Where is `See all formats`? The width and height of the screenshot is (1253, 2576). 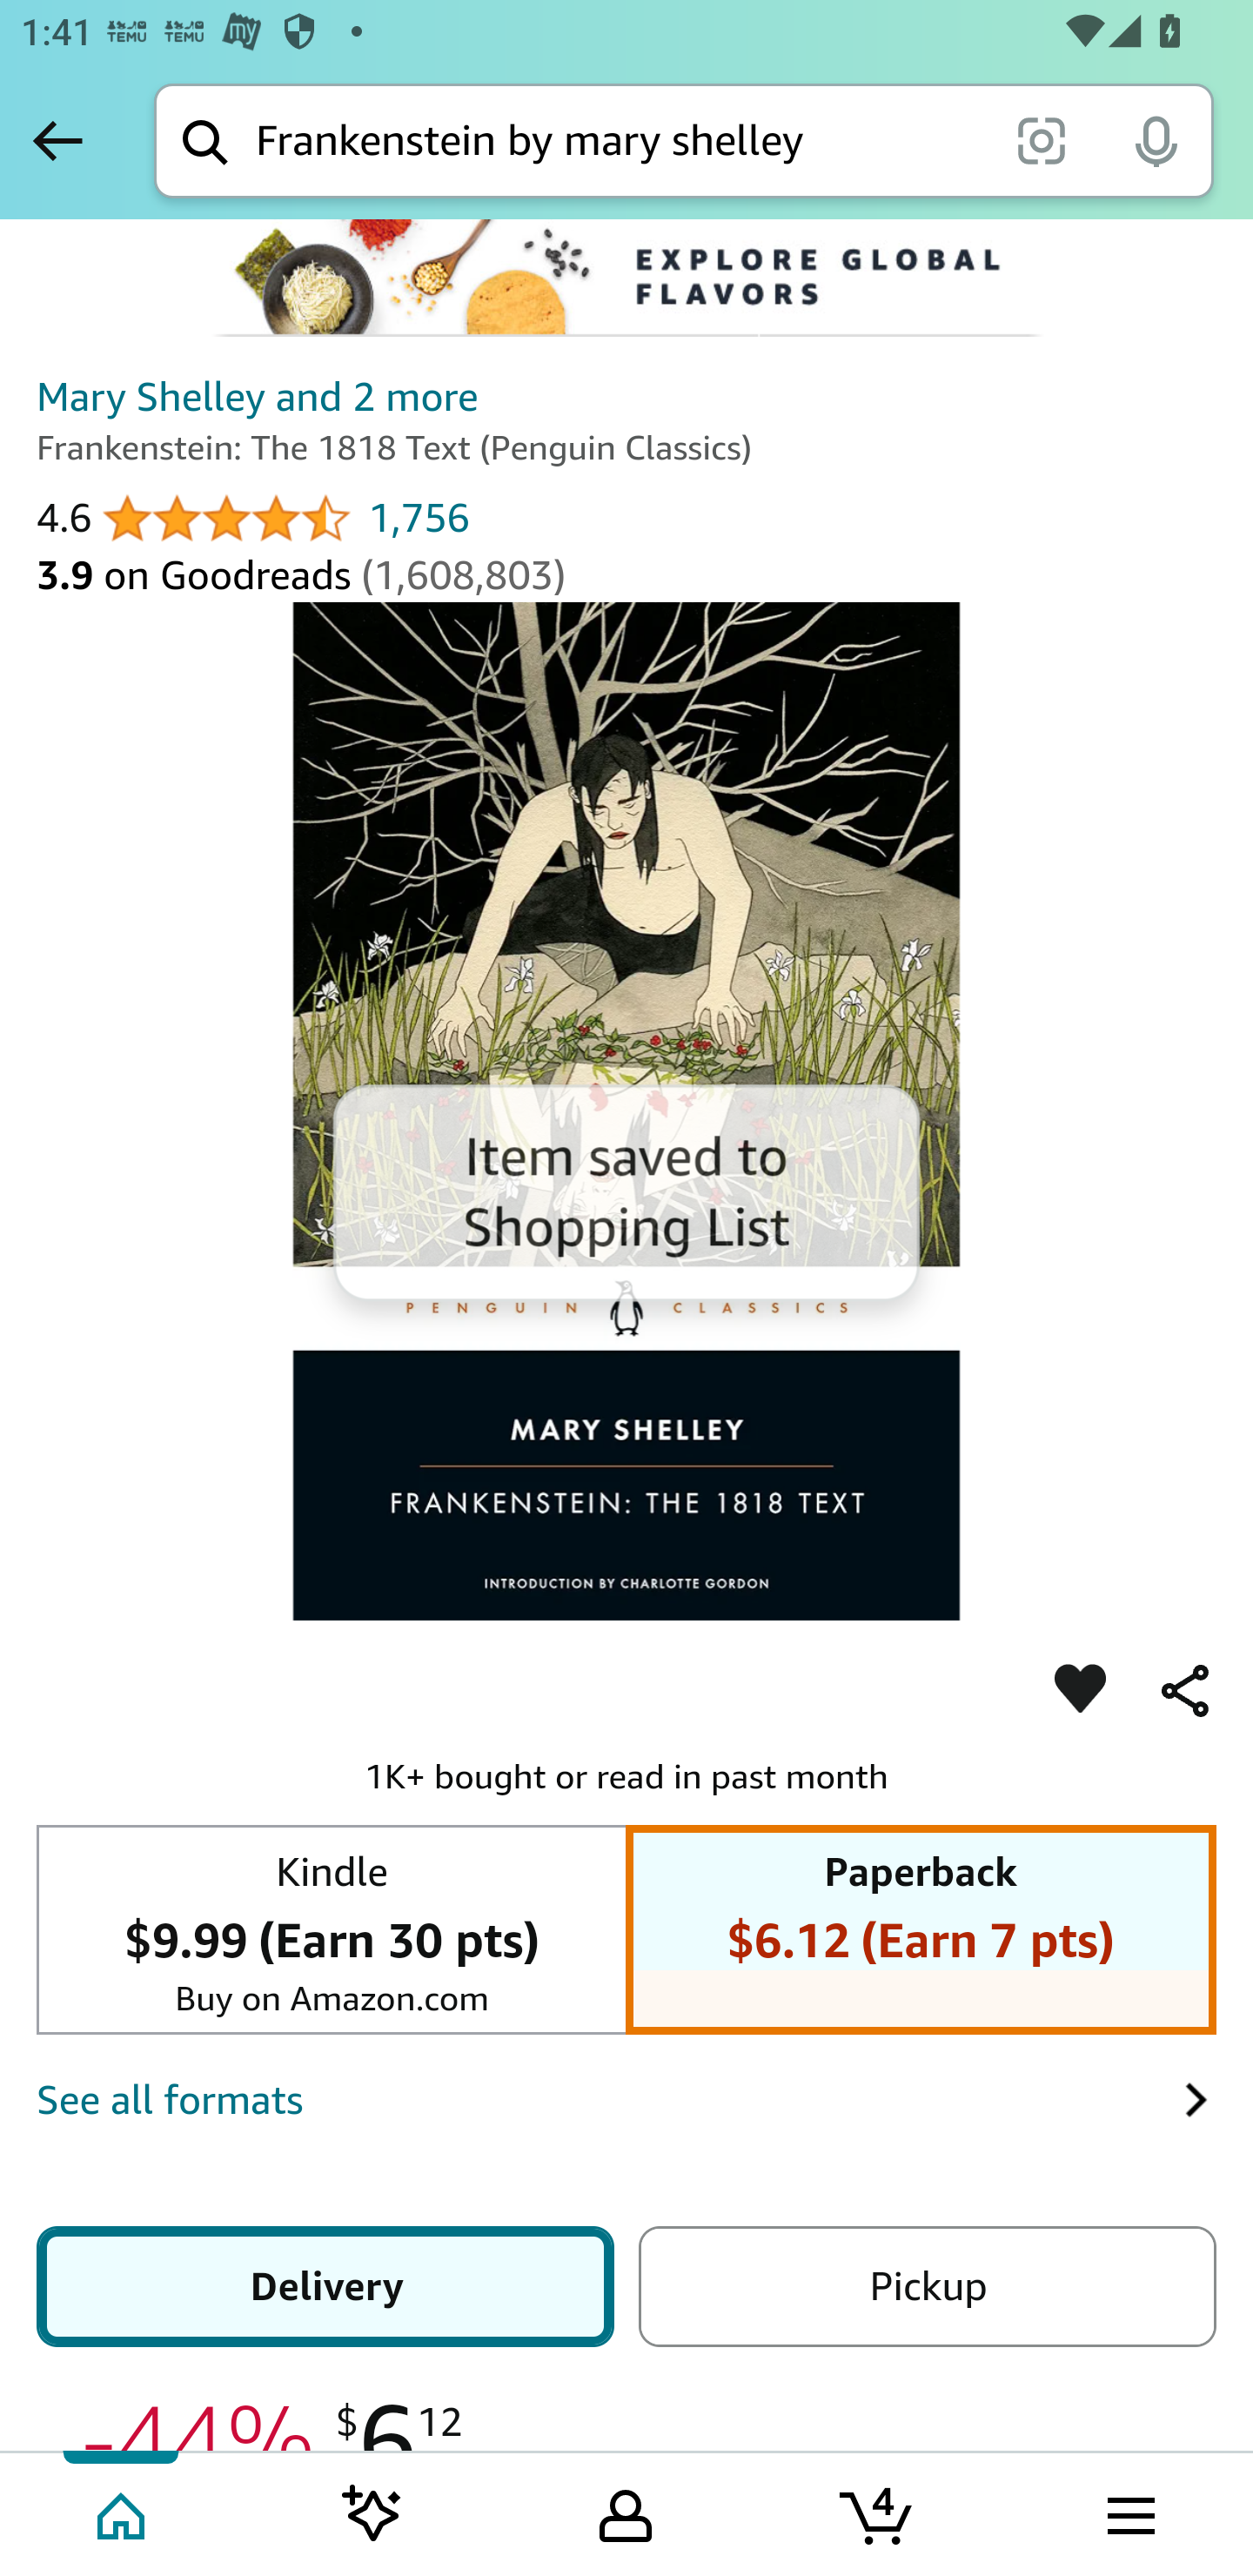
See all formats is located at coordinates (609, 2100).